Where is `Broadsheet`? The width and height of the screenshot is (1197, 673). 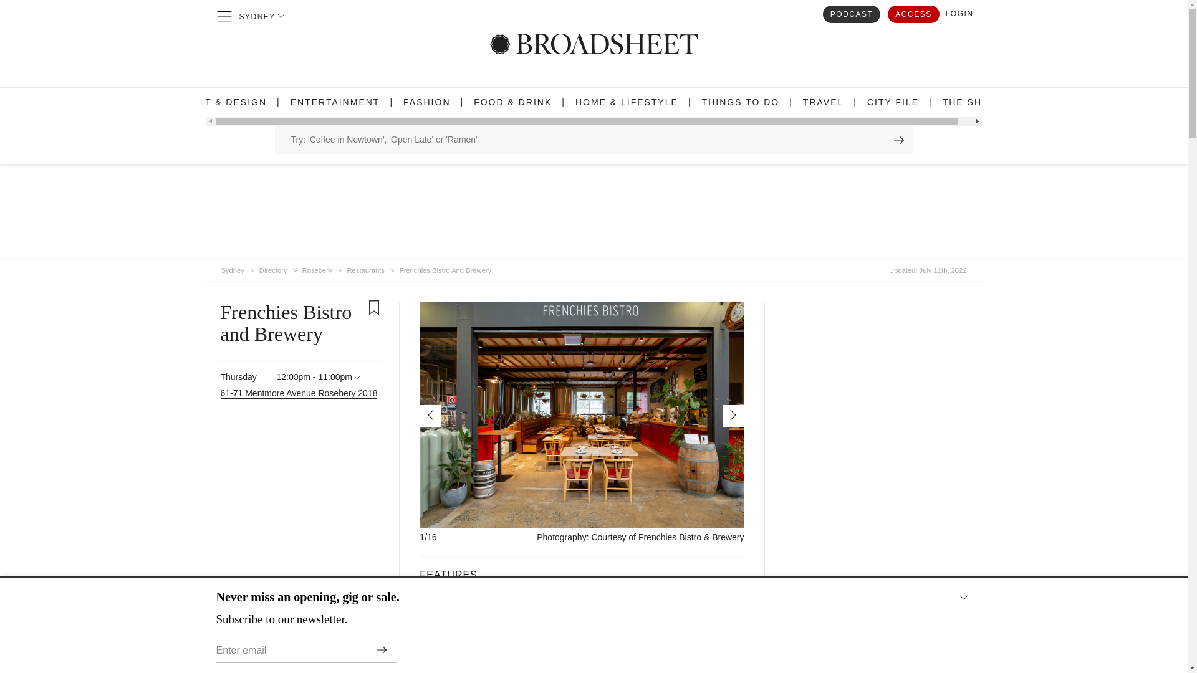 Broadsheet is located at coordinates (594, 44).